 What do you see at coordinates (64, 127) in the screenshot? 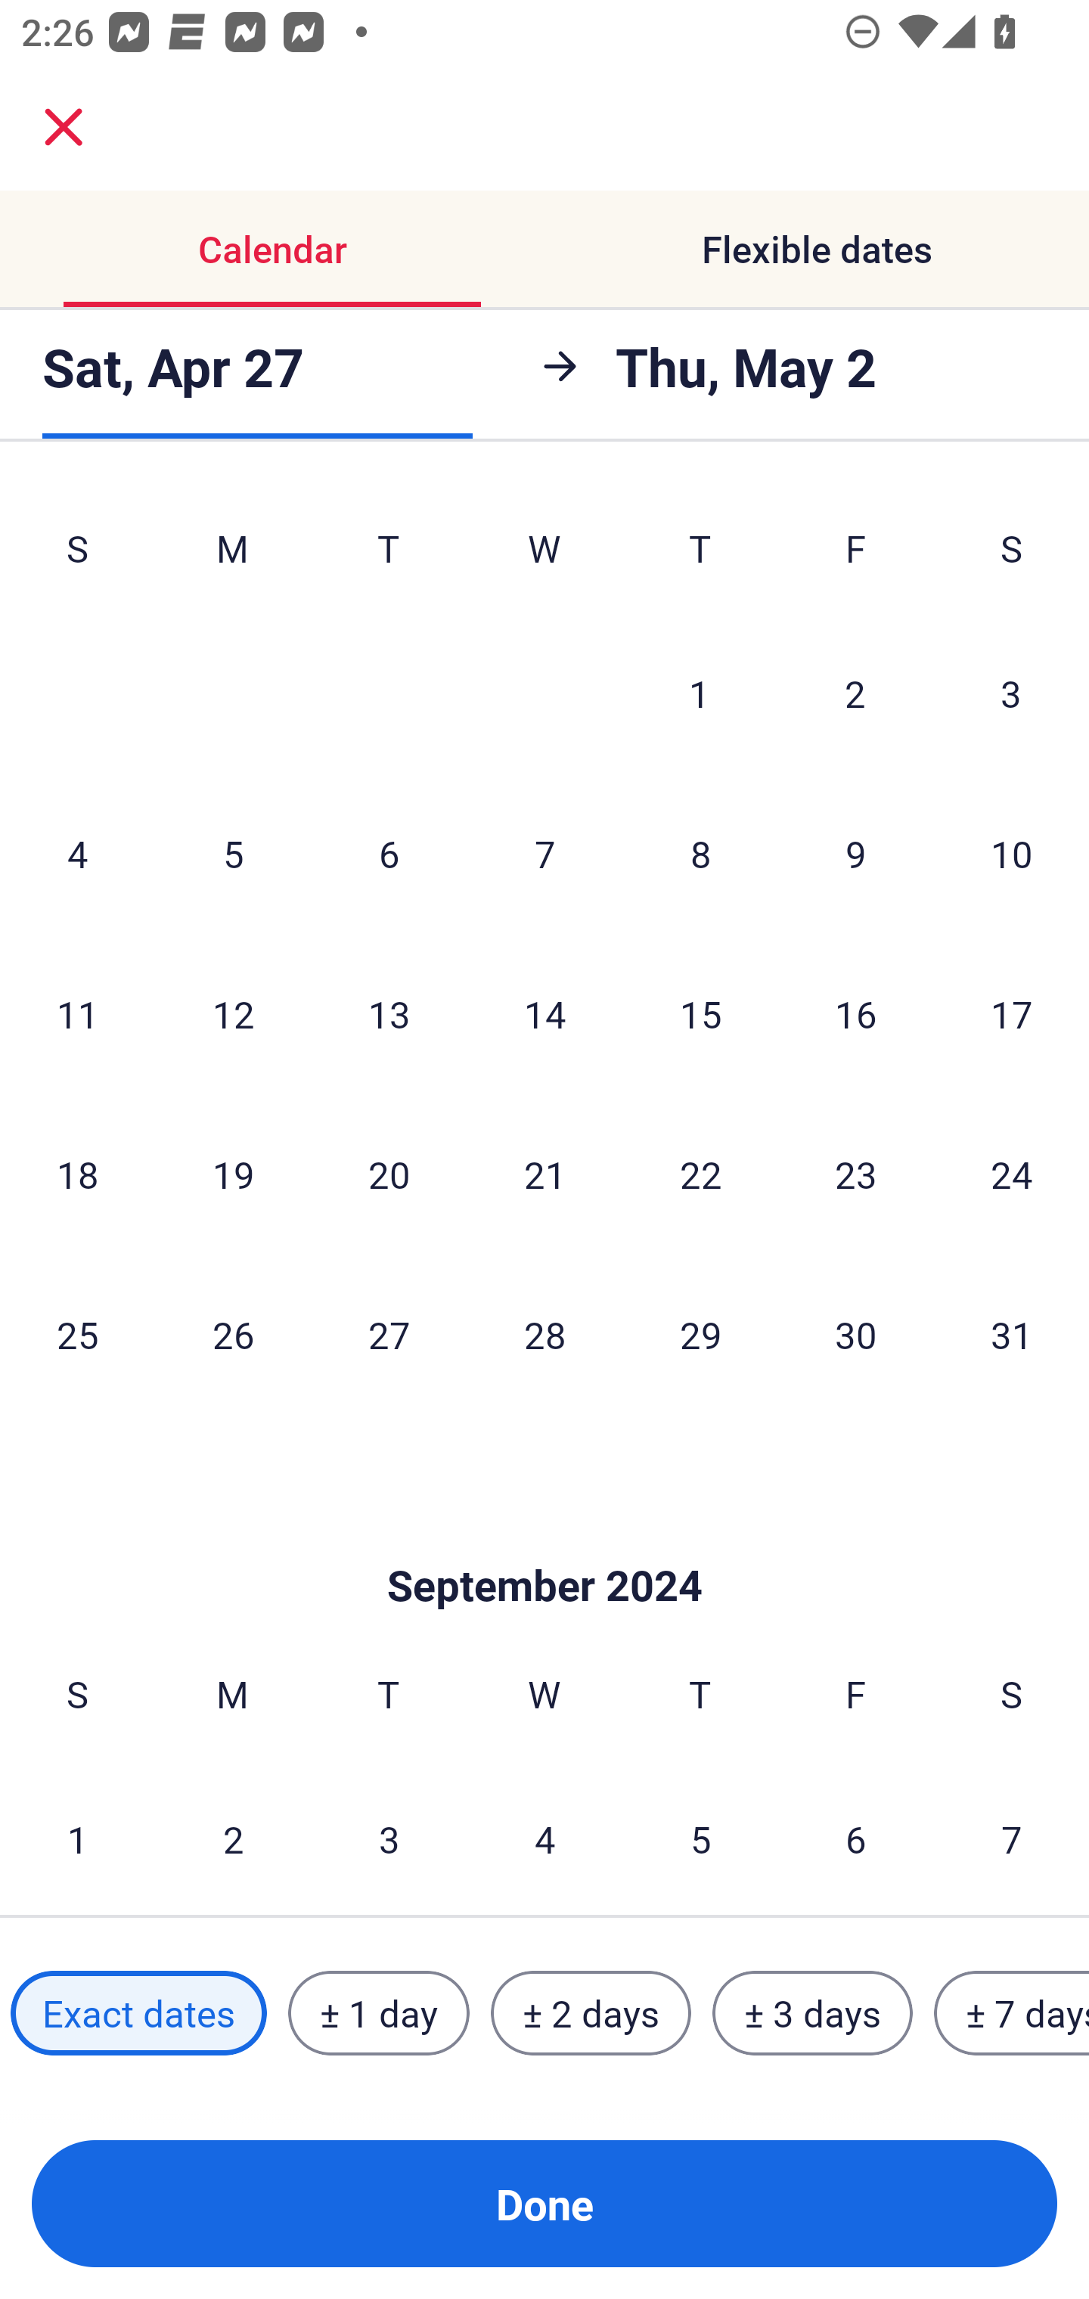
I see `close.` at bounding box center [64, 127].